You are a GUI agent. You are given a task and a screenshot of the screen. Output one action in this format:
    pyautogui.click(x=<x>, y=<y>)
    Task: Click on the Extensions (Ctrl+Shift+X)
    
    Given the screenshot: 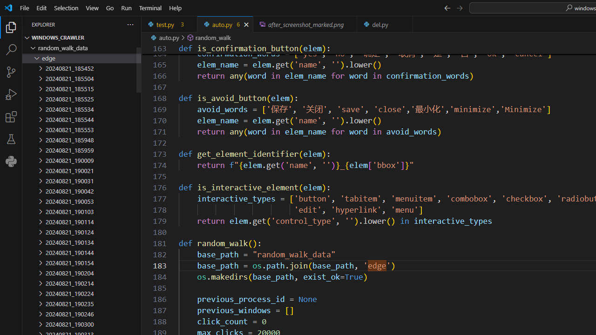 What is the action you would take?
    pyautogui.click(x=11, y=116)
    